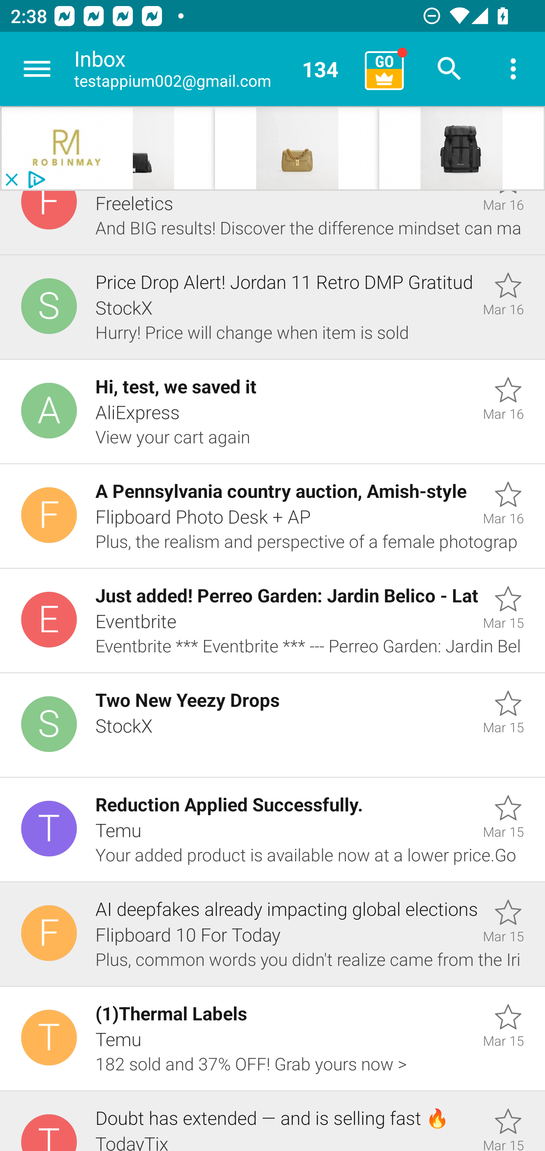 The image size is (545, 1151). Describe the element at coordinates (297, 148) in the screenshot. I see `  ` at that location.